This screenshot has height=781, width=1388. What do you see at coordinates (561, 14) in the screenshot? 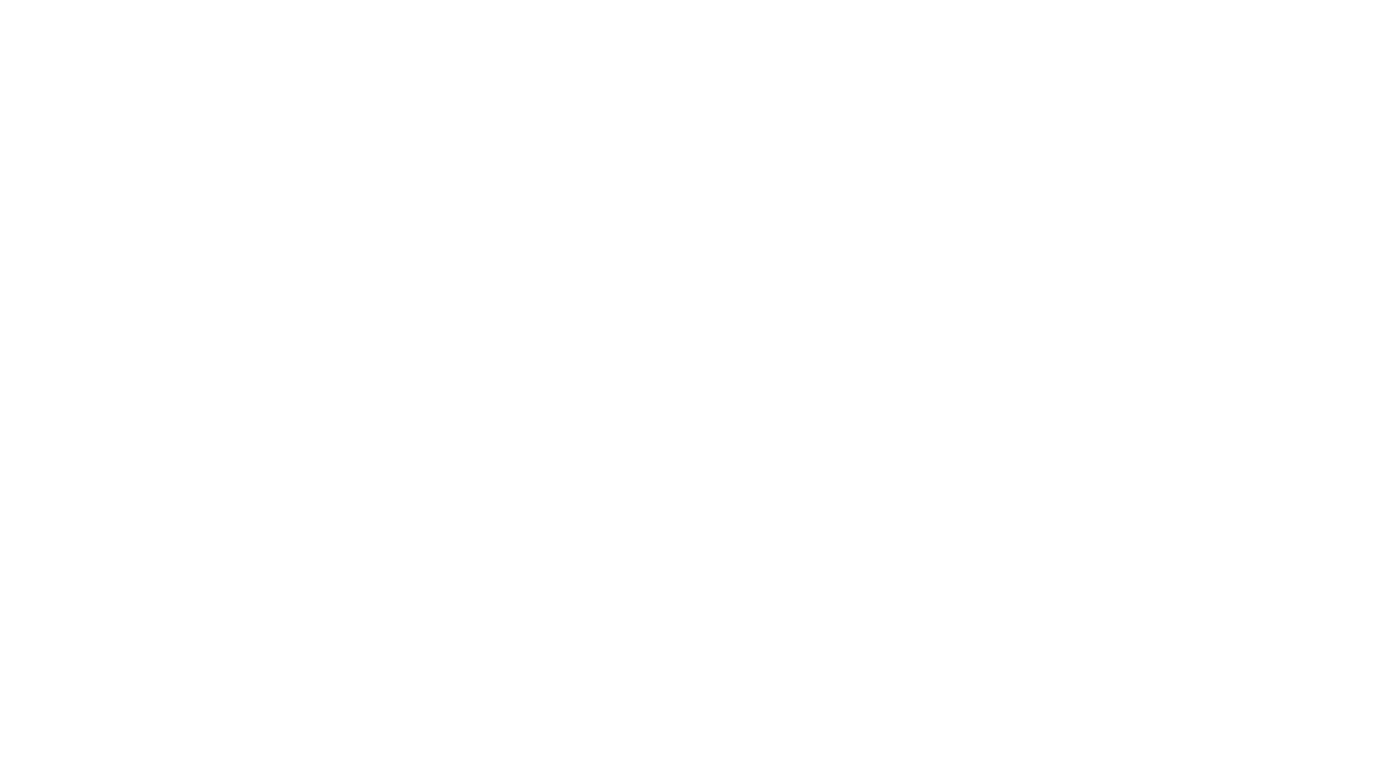
I see `AUDIO` at bounding box center [561, 14].